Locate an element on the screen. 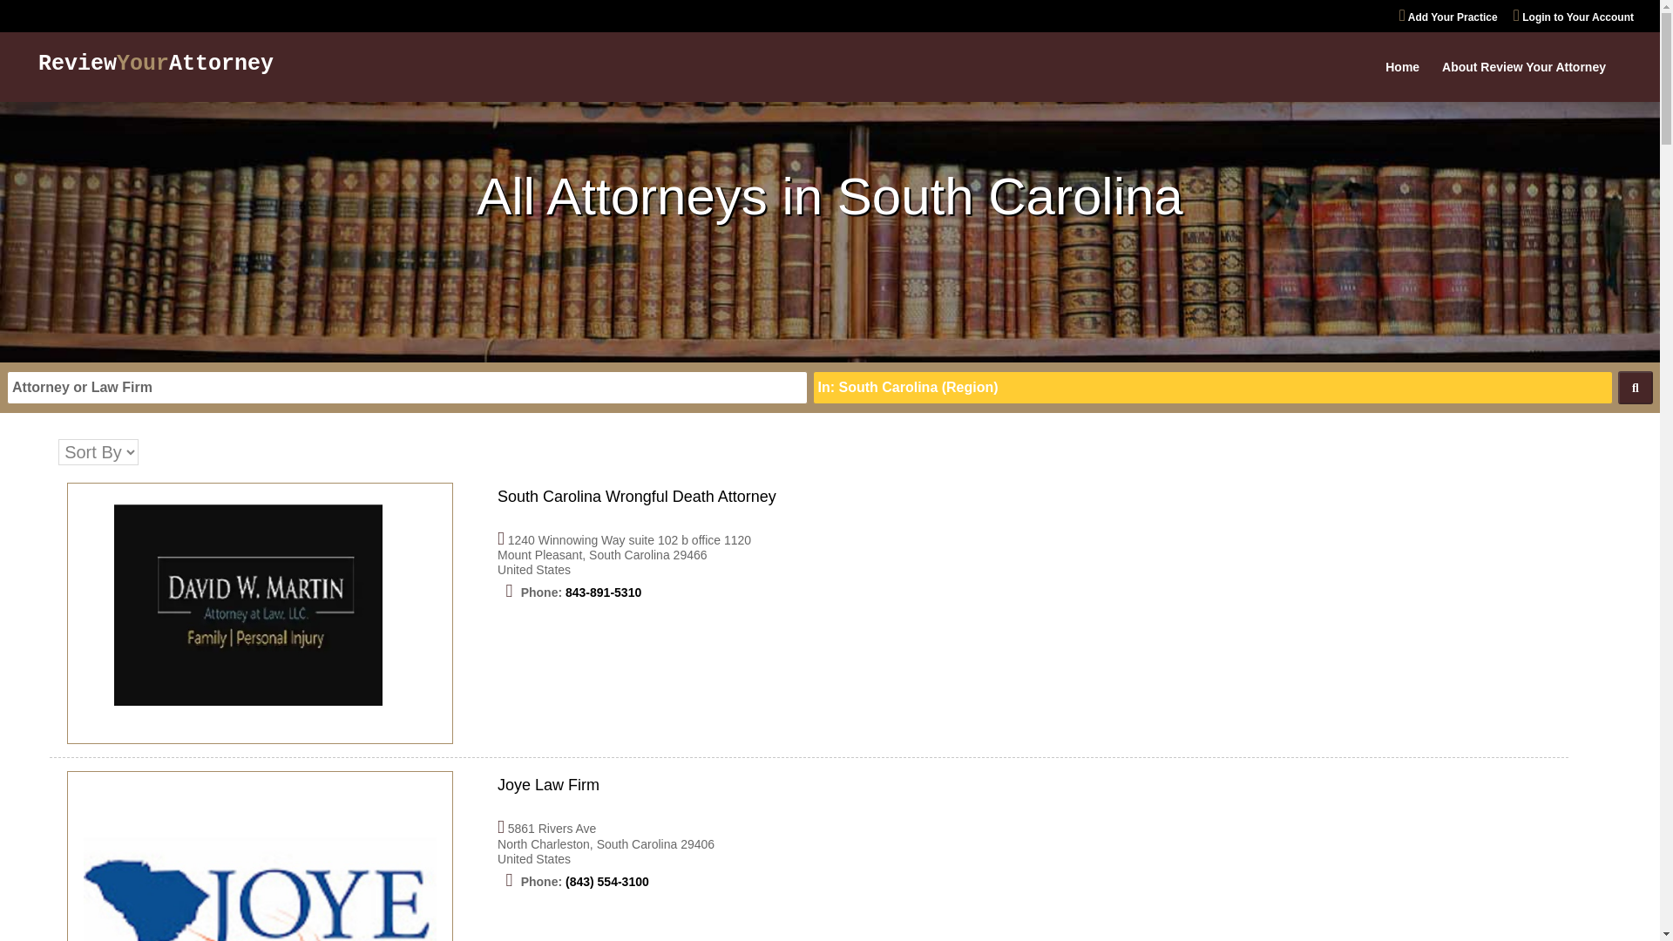 This screenshot has width=1673, height=941. Home is located at coordinates (1401, 81).